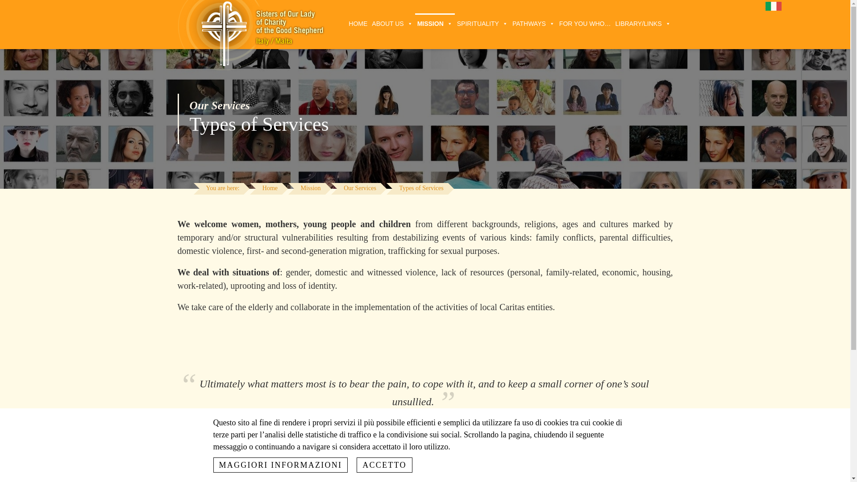 Image resolution: width=857 pixels, height=482 pixels. What do you see at coordinates (223, 189) in the screenshot?
I see `You are here:` at bounding box center [223, 189].